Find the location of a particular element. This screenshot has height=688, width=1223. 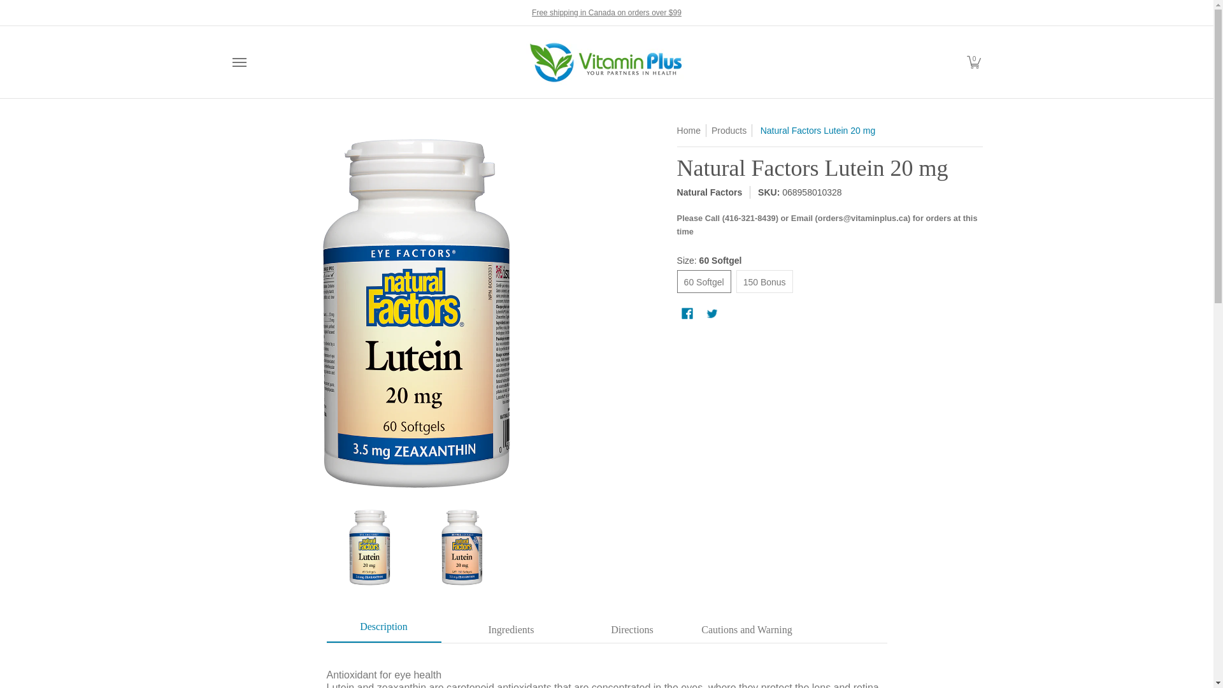

Home is located at coordinates (689, 130).